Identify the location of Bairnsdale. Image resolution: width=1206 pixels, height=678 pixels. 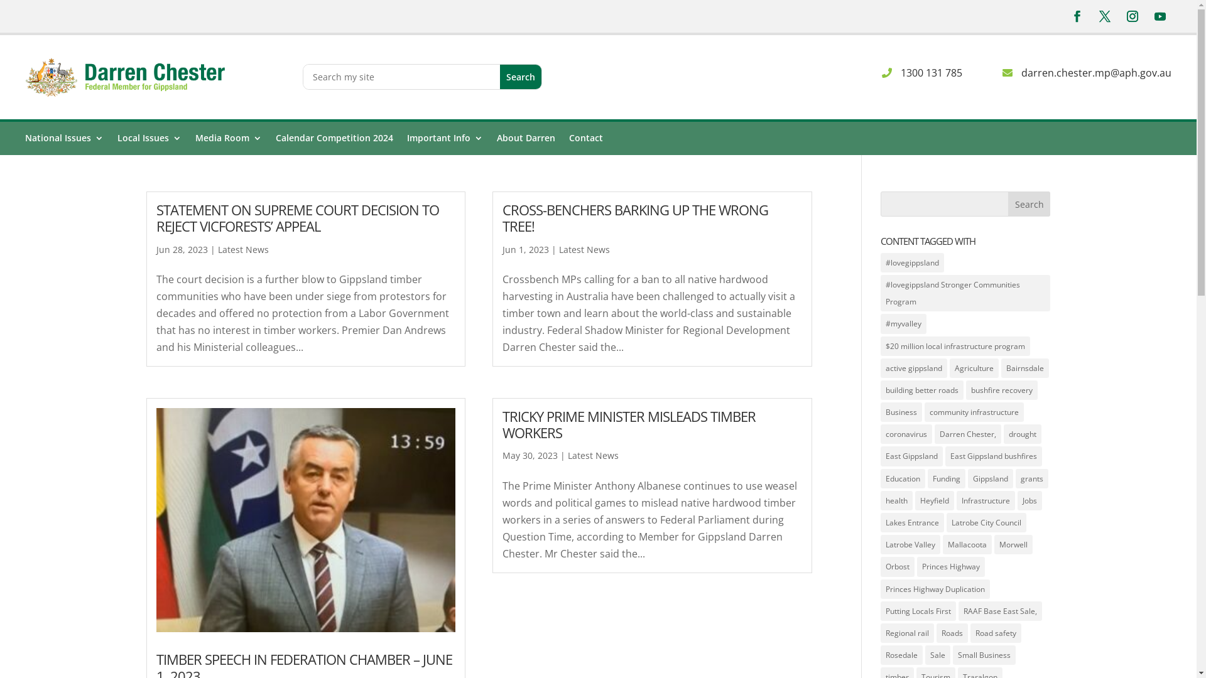
(1025, 368).